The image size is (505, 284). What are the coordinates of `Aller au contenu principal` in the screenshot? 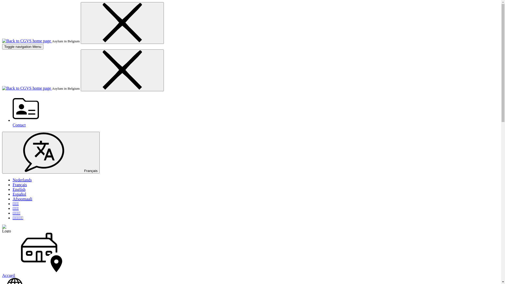 It's located at (2, 2).